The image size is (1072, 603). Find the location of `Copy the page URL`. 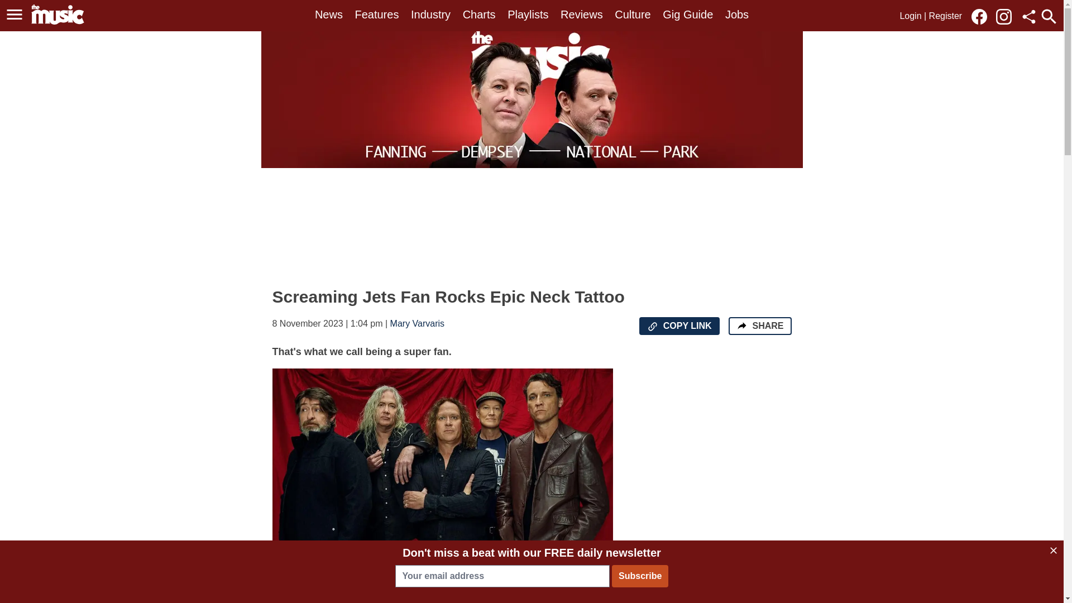

Copy the page URL is located at coordinates (652, 326).